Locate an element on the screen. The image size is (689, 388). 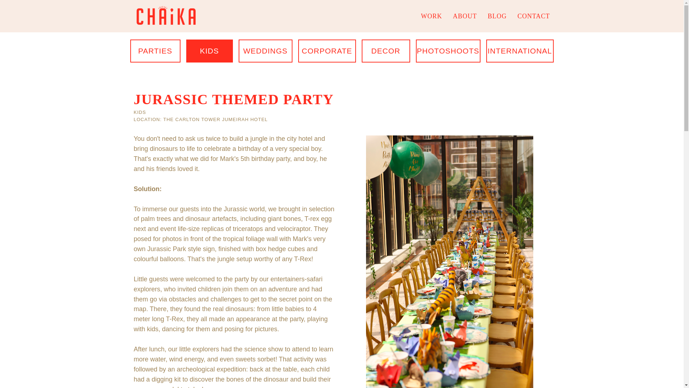
PHOTOSHOOTS is located at coordinates (448, 51).